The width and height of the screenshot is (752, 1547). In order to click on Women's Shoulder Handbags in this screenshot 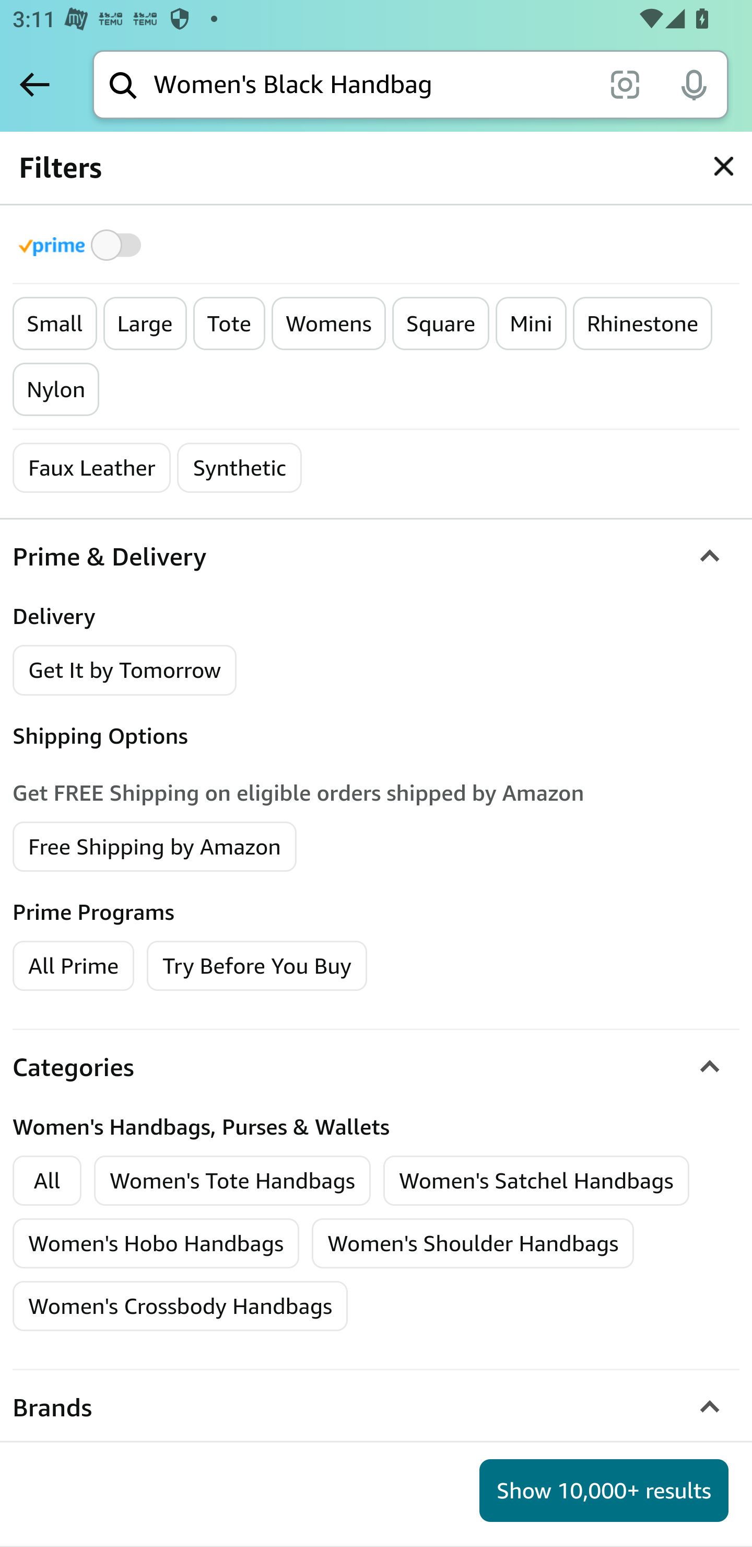, I will do `click(473, 1244)`.